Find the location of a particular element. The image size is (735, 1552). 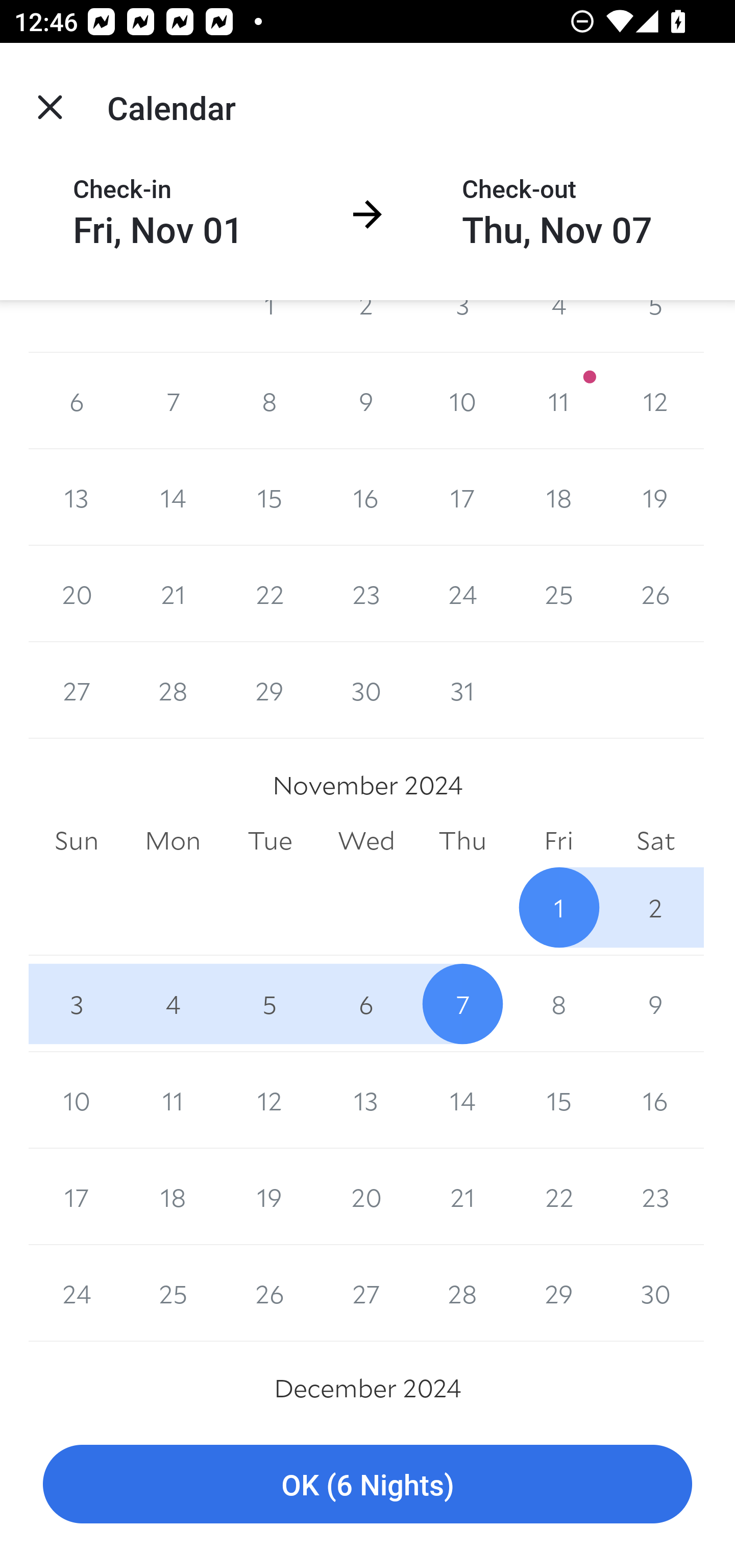

6 6 October 2024 is located at coordinates (77, 400).